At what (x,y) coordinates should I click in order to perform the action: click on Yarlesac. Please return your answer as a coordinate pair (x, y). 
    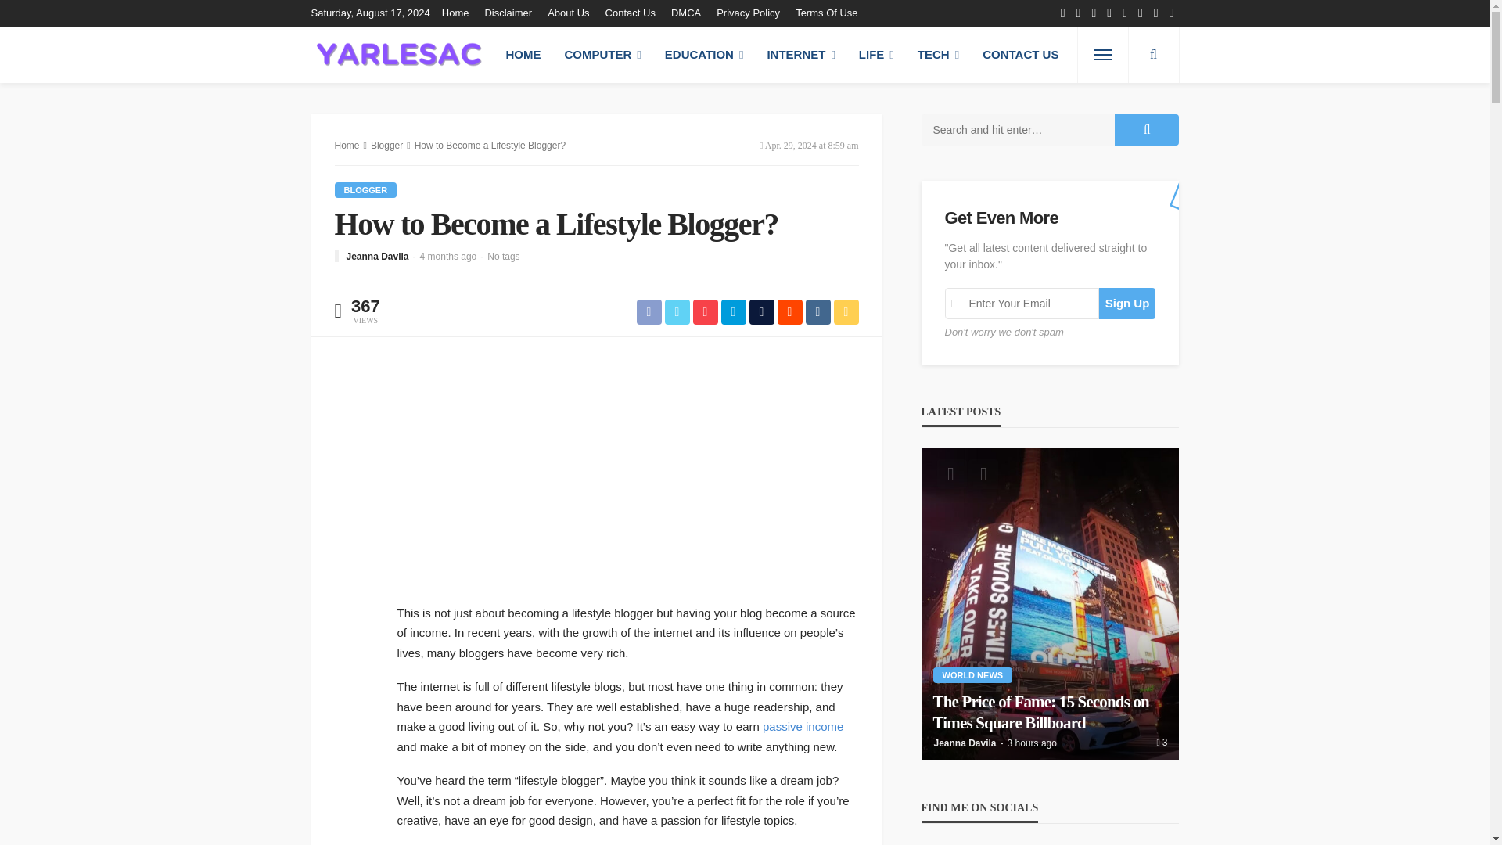
    Looking at the image, I should click on (399, 54).